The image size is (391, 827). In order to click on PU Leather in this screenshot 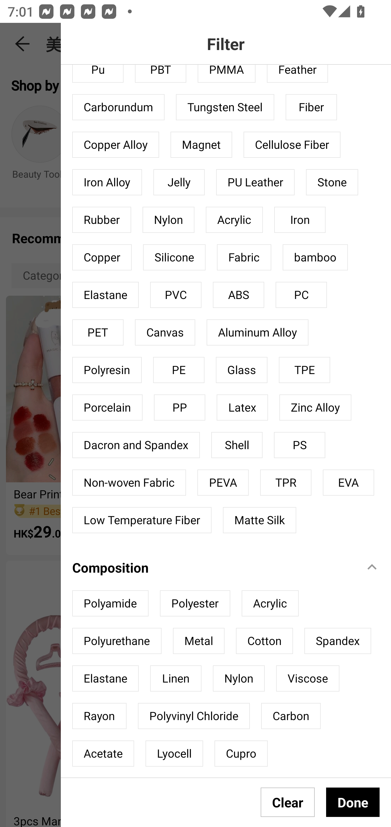, I will do `click(255, 182)`.